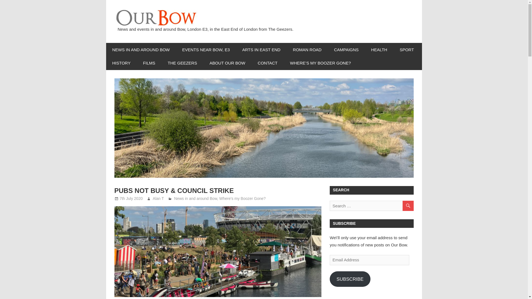  I want to click on FILMS, so click(149, 63).